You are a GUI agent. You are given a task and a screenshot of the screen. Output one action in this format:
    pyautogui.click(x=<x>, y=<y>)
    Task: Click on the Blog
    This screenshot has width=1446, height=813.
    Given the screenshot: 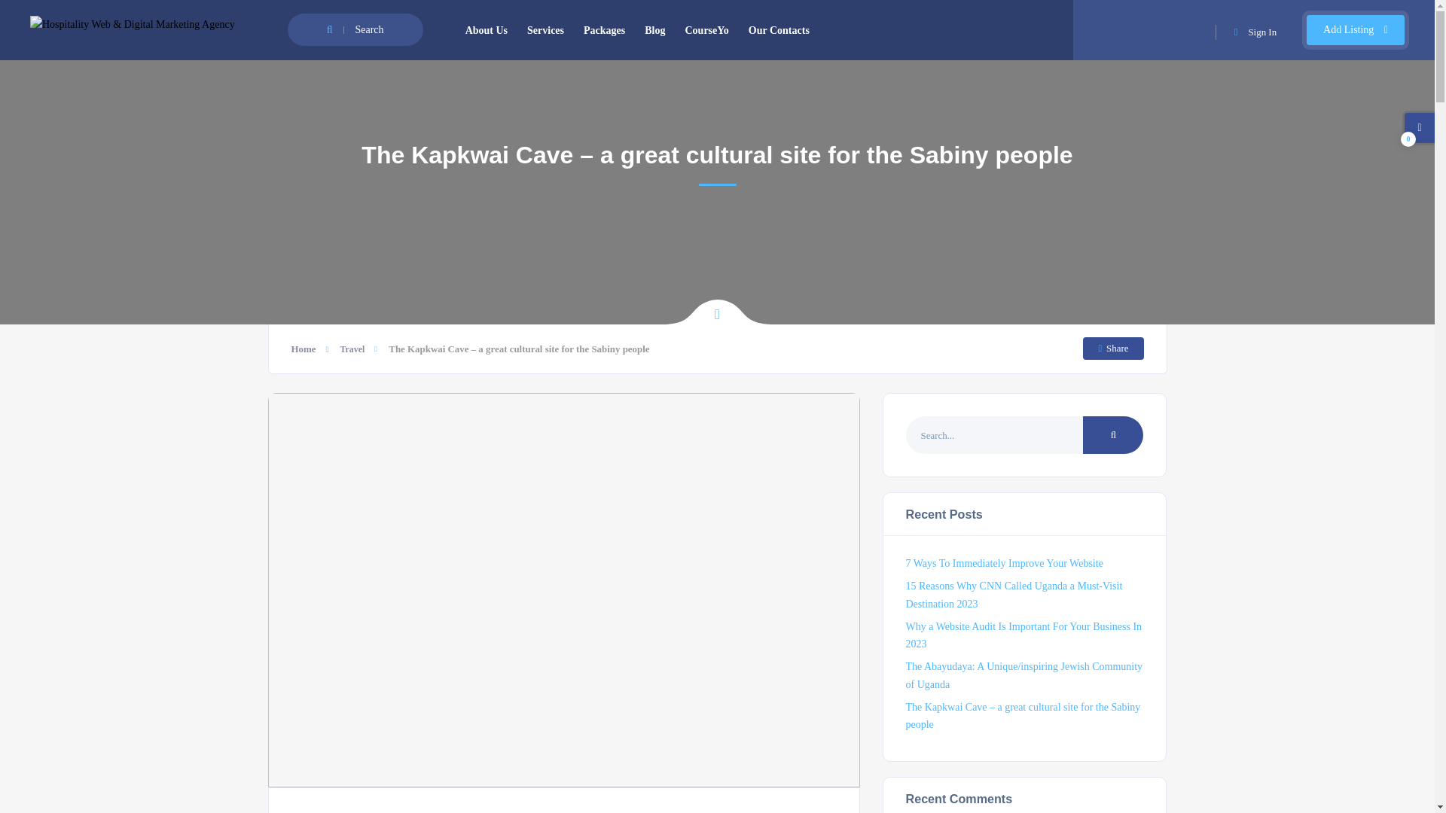 What is the action you would take?
    pyautogui.click(x=654, y=30)
    